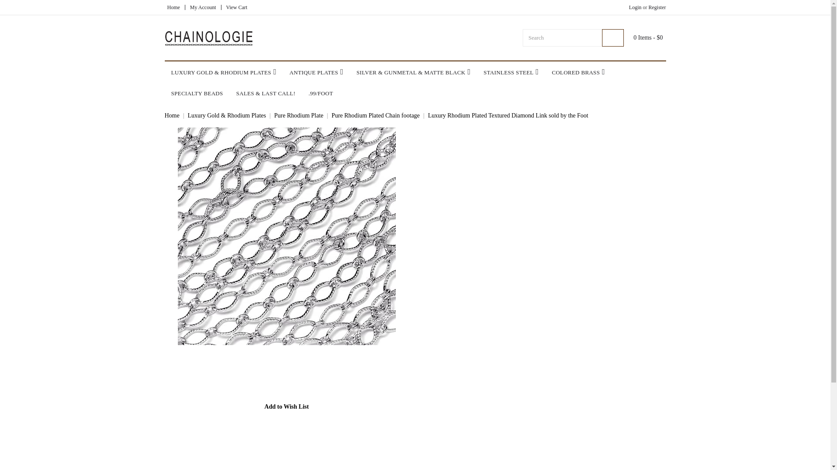 The width and height of the screenshot is (837, 470). What do you see at coordinates (657, 7) in the screenshot?
I see `Register` at bounding box center [657, 7].